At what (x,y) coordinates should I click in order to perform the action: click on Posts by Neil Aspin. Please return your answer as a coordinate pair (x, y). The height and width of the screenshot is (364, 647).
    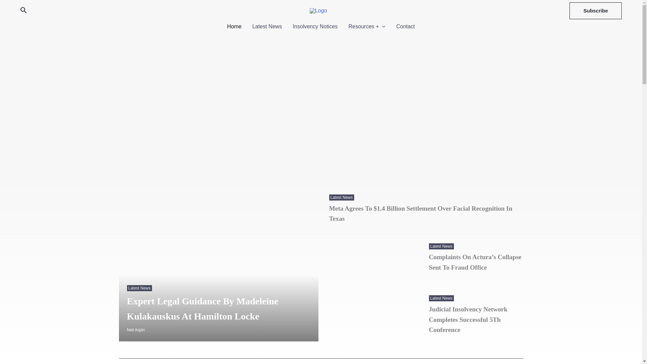
    Looking at the image, I should click on (135, 330).